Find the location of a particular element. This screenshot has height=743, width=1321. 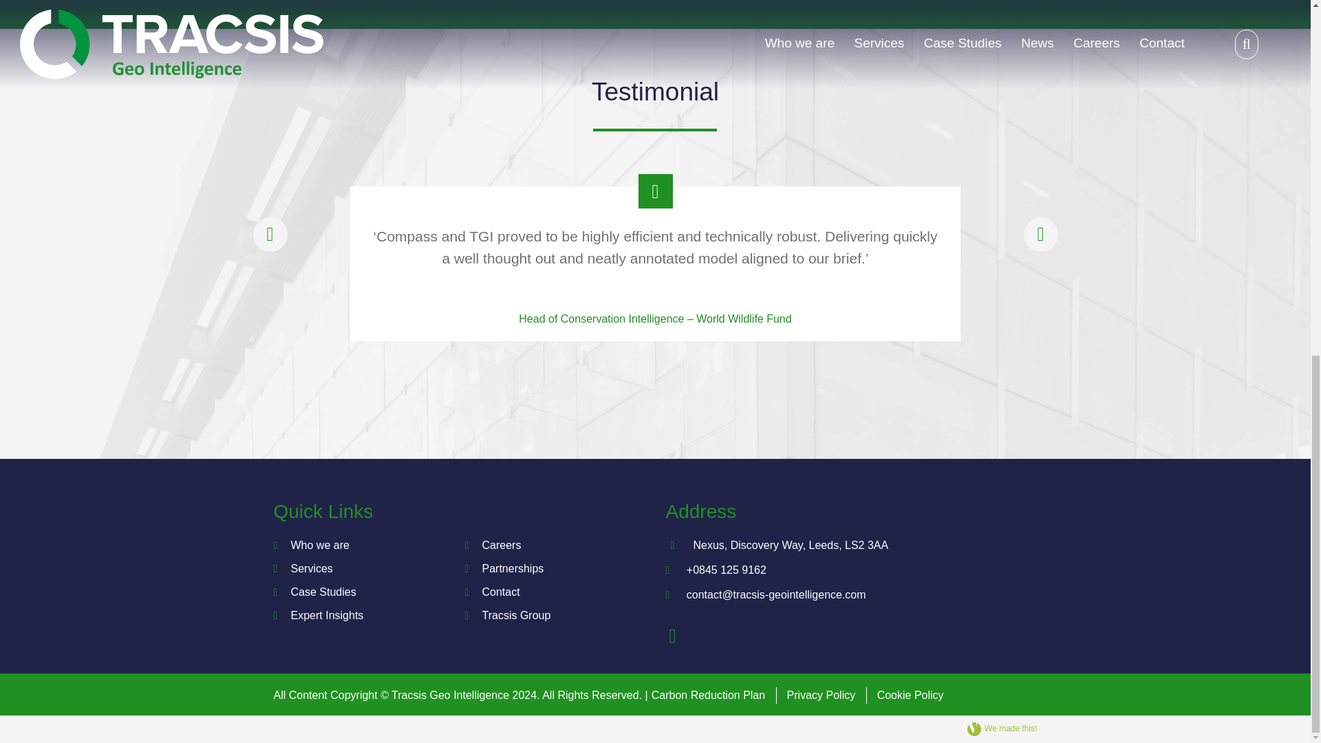

Who we are is located at coordinates (319, 545).